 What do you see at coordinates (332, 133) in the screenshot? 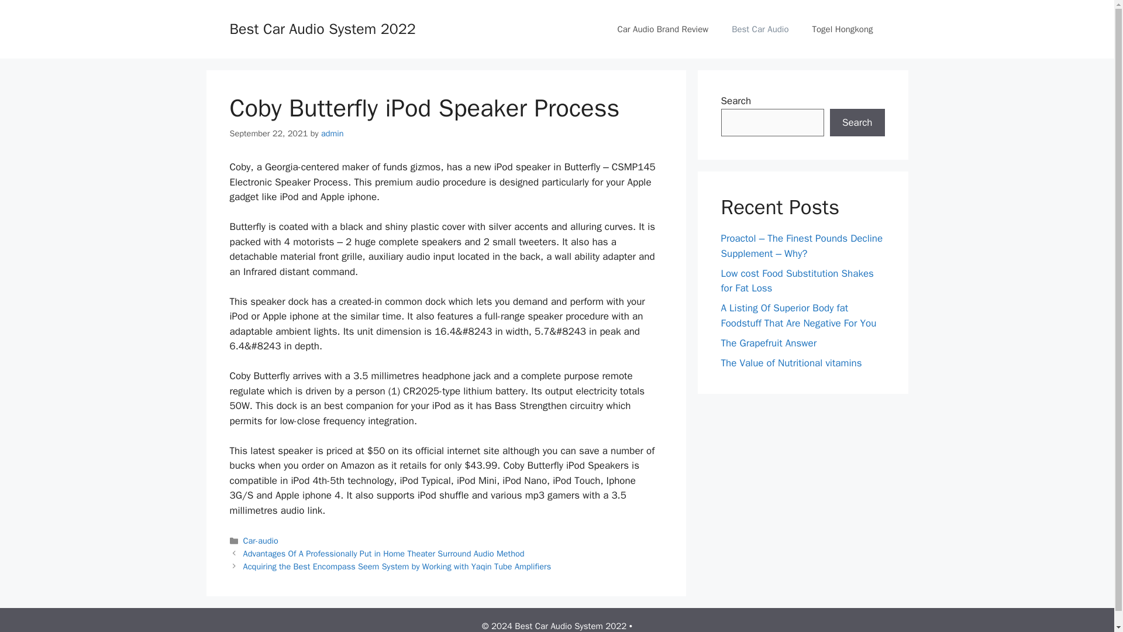
I see `View all posts by admin` at bounding box center [332, 133].